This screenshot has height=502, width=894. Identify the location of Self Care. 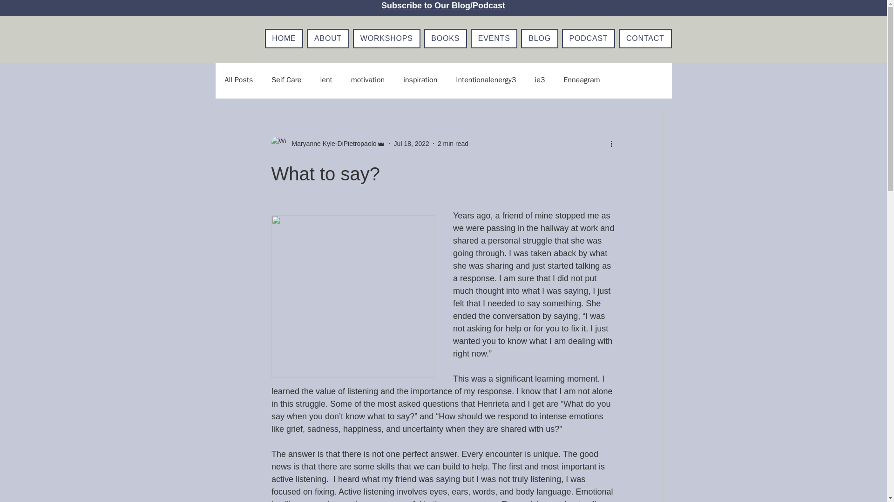
(286, 80).